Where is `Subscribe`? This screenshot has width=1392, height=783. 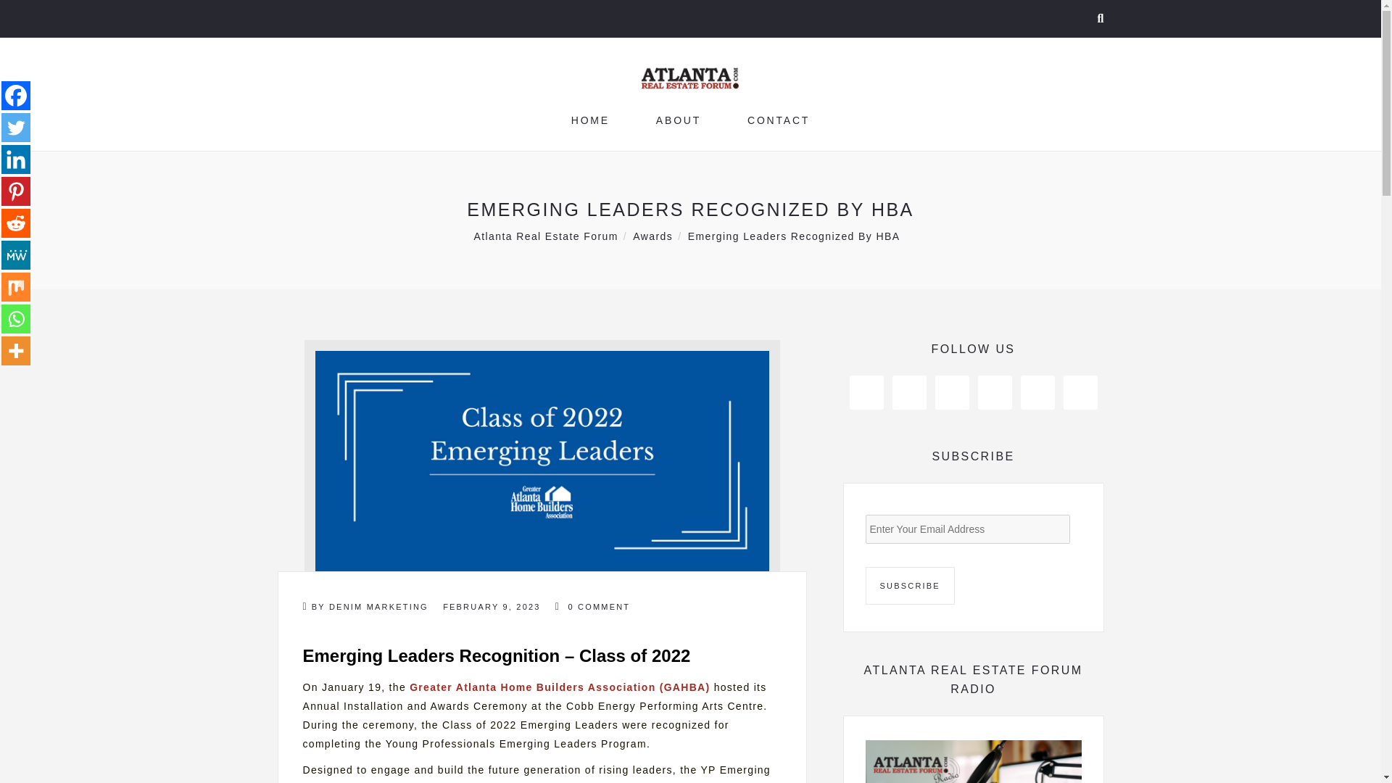 Subscribe is located at coordinates (911, 585).